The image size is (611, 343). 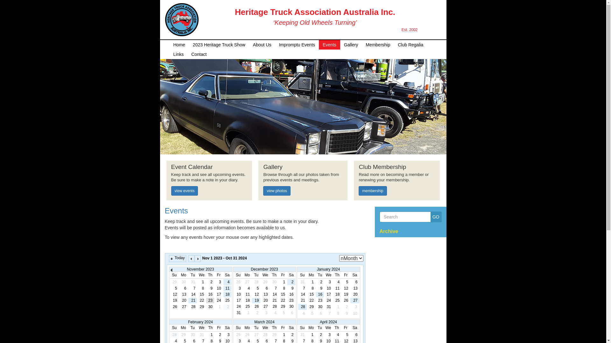 What do you see at coordinates (311, 307) in the screenshot?
I see `29` at bounding box center [311, 307].